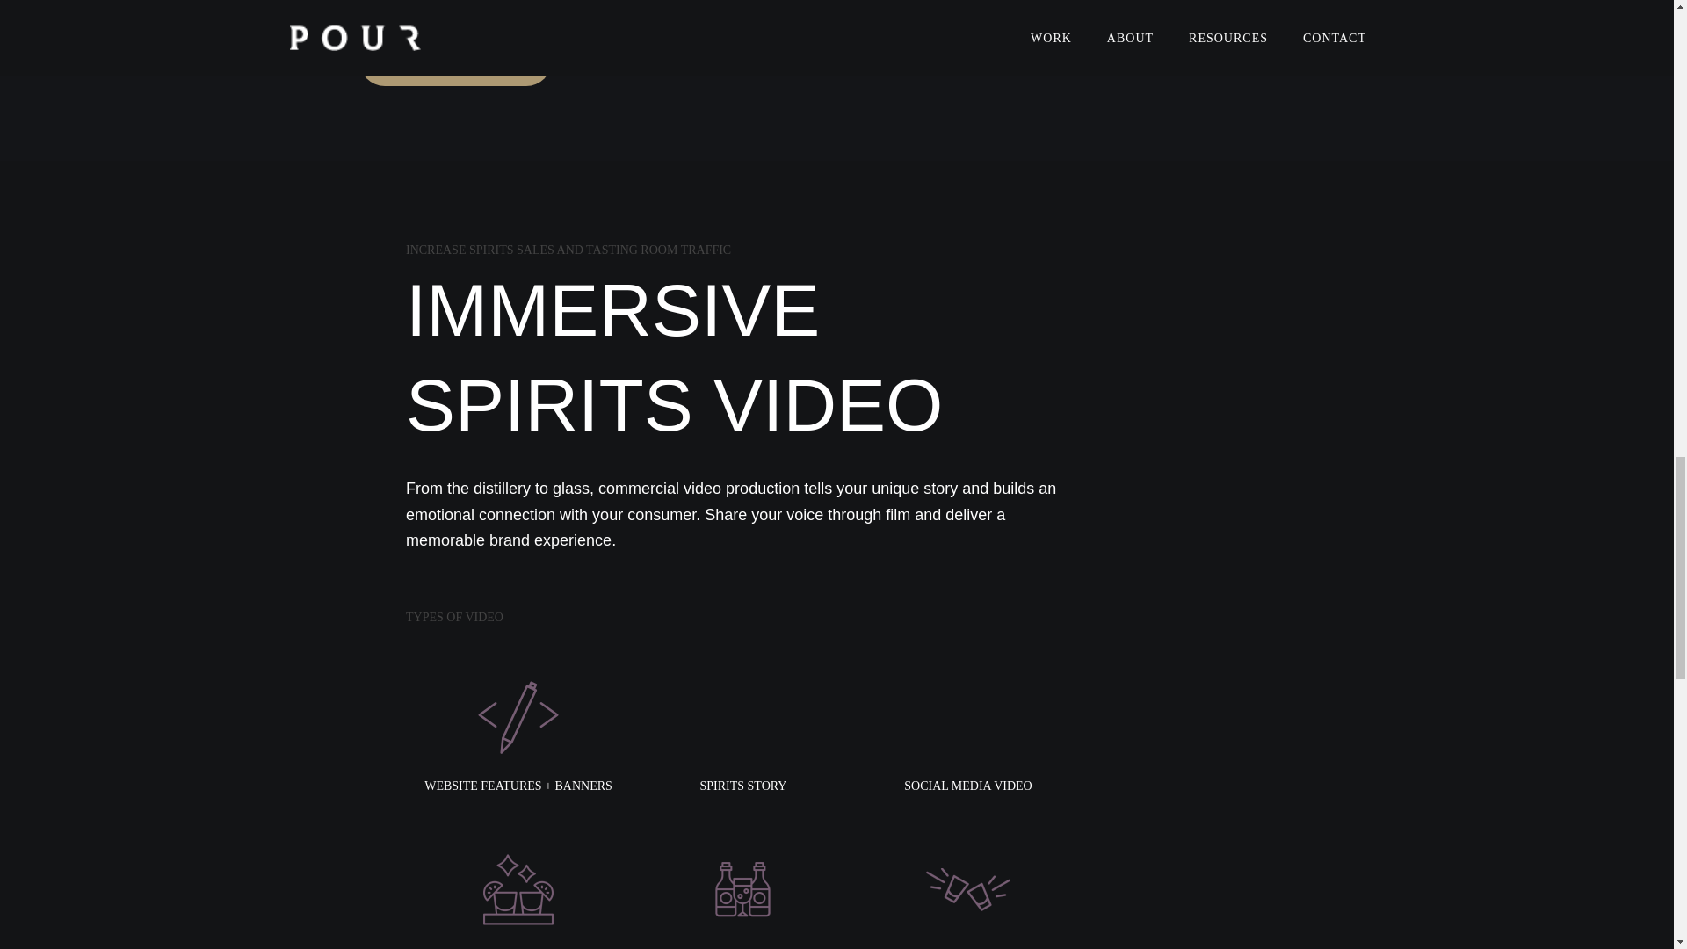 The image size is (1687, 949). I want to click on SEE CASE STUDY, so click(455, 60).